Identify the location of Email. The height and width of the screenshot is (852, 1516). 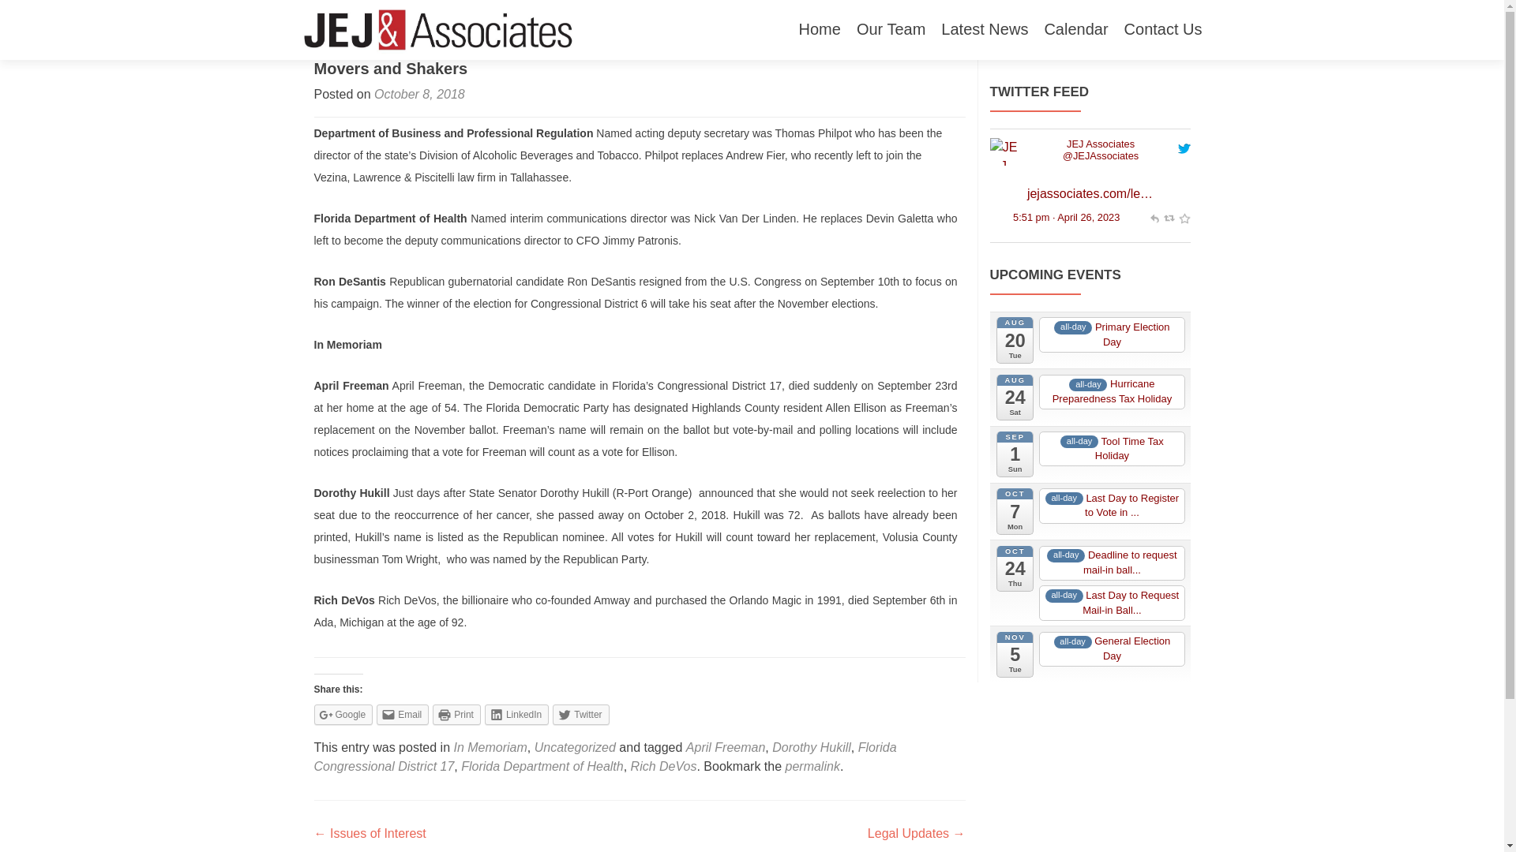
(403, 715).